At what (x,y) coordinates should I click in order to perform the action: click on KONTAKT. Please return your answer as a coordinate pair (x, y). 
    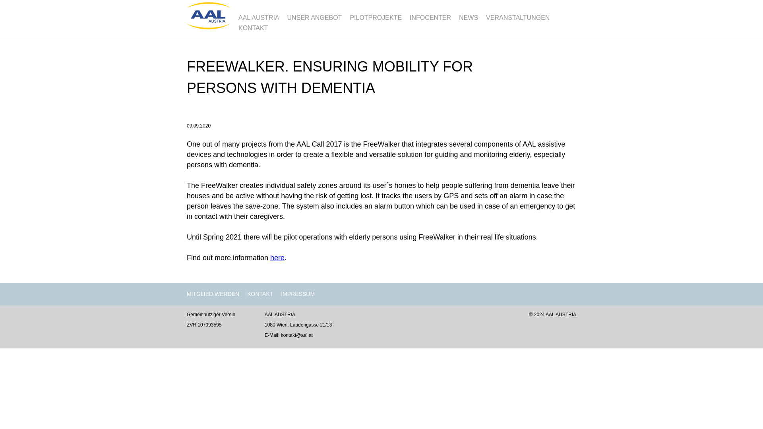
    Looking at the image, I should click on (253, 28).